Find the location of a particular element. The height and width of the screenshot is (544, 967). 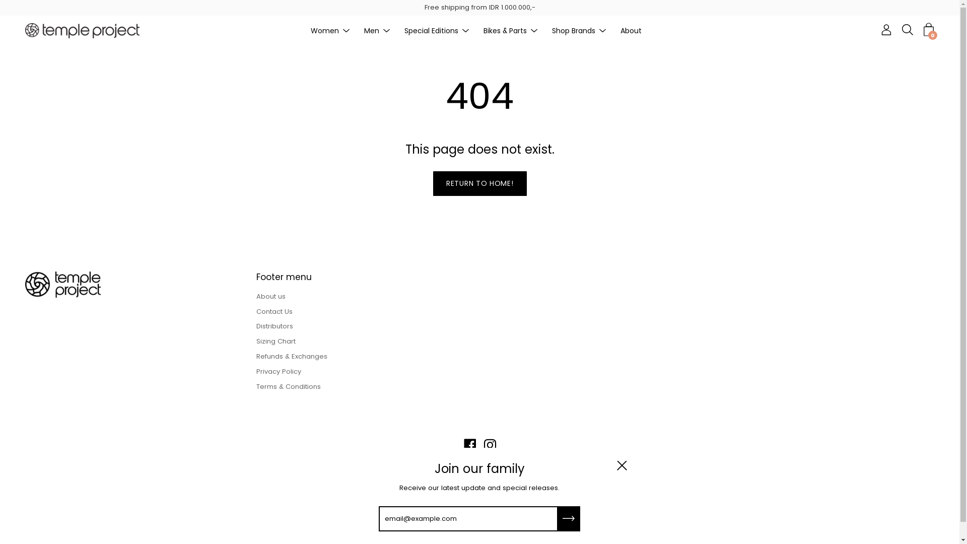

Temple Project Indonesia is located at coordinates (458, 471).